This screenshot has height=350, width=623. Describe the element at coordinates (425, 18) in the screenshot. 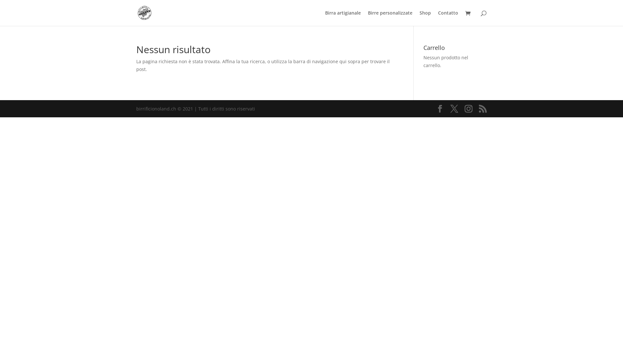

I see `Shop` at that location.